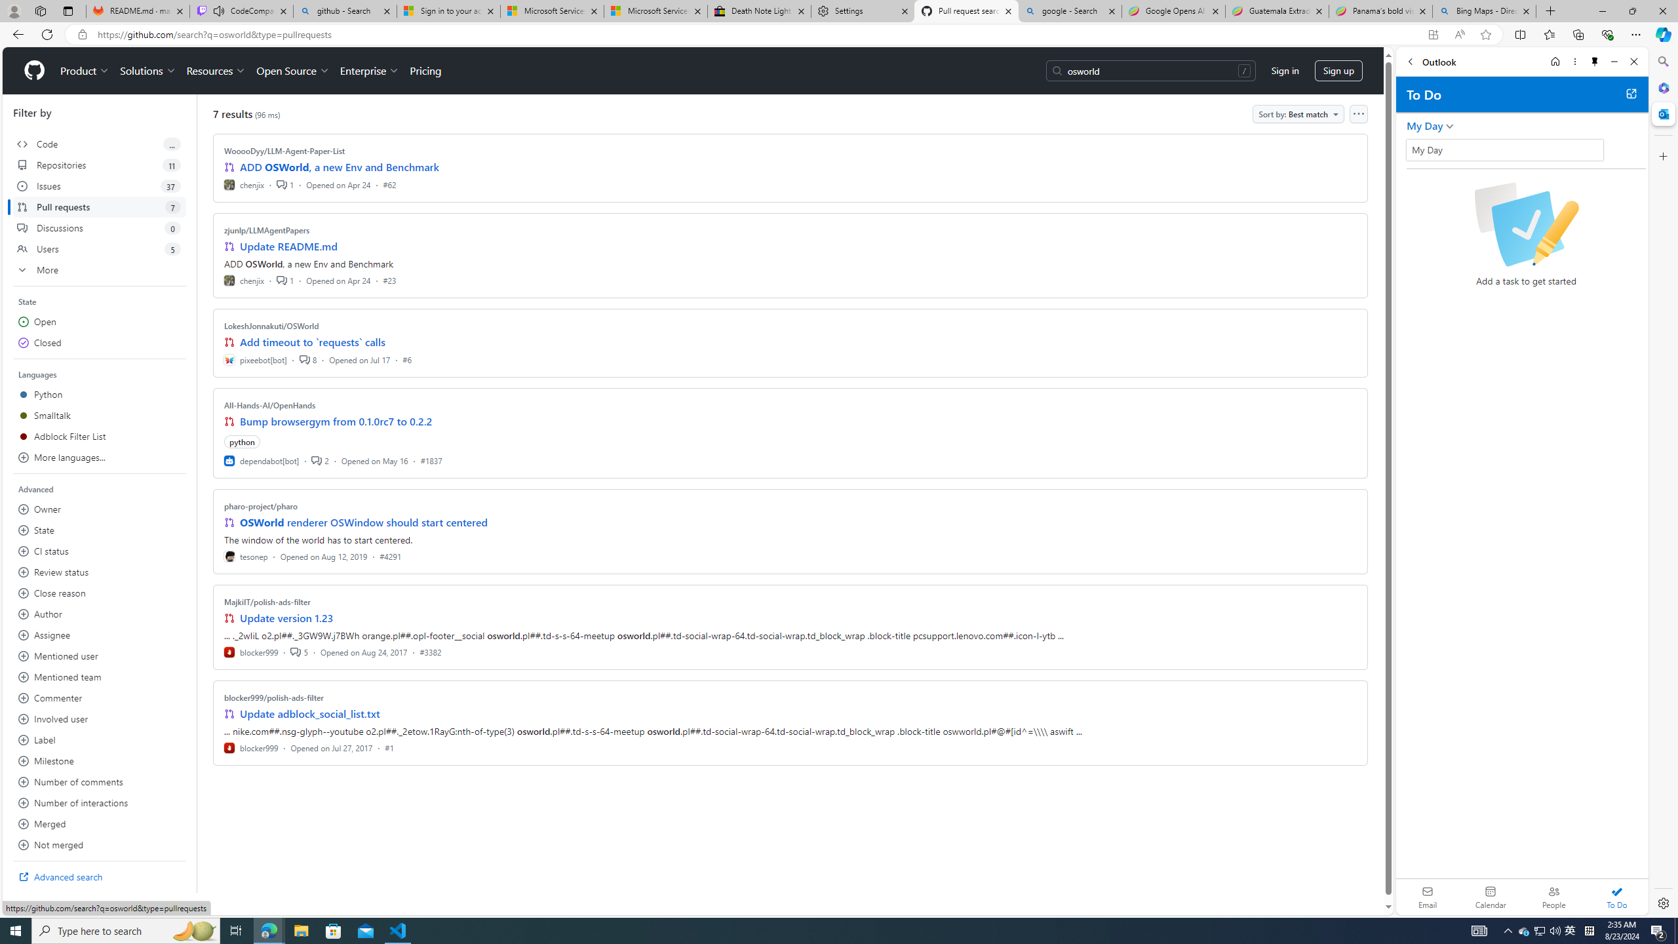 This screenshot has width=1678, height=944. What do you see at coordinates (267, 230) in the screenshot?
I see `zjunlp/LLMAgentPapers` at bounding box center [267, 230].